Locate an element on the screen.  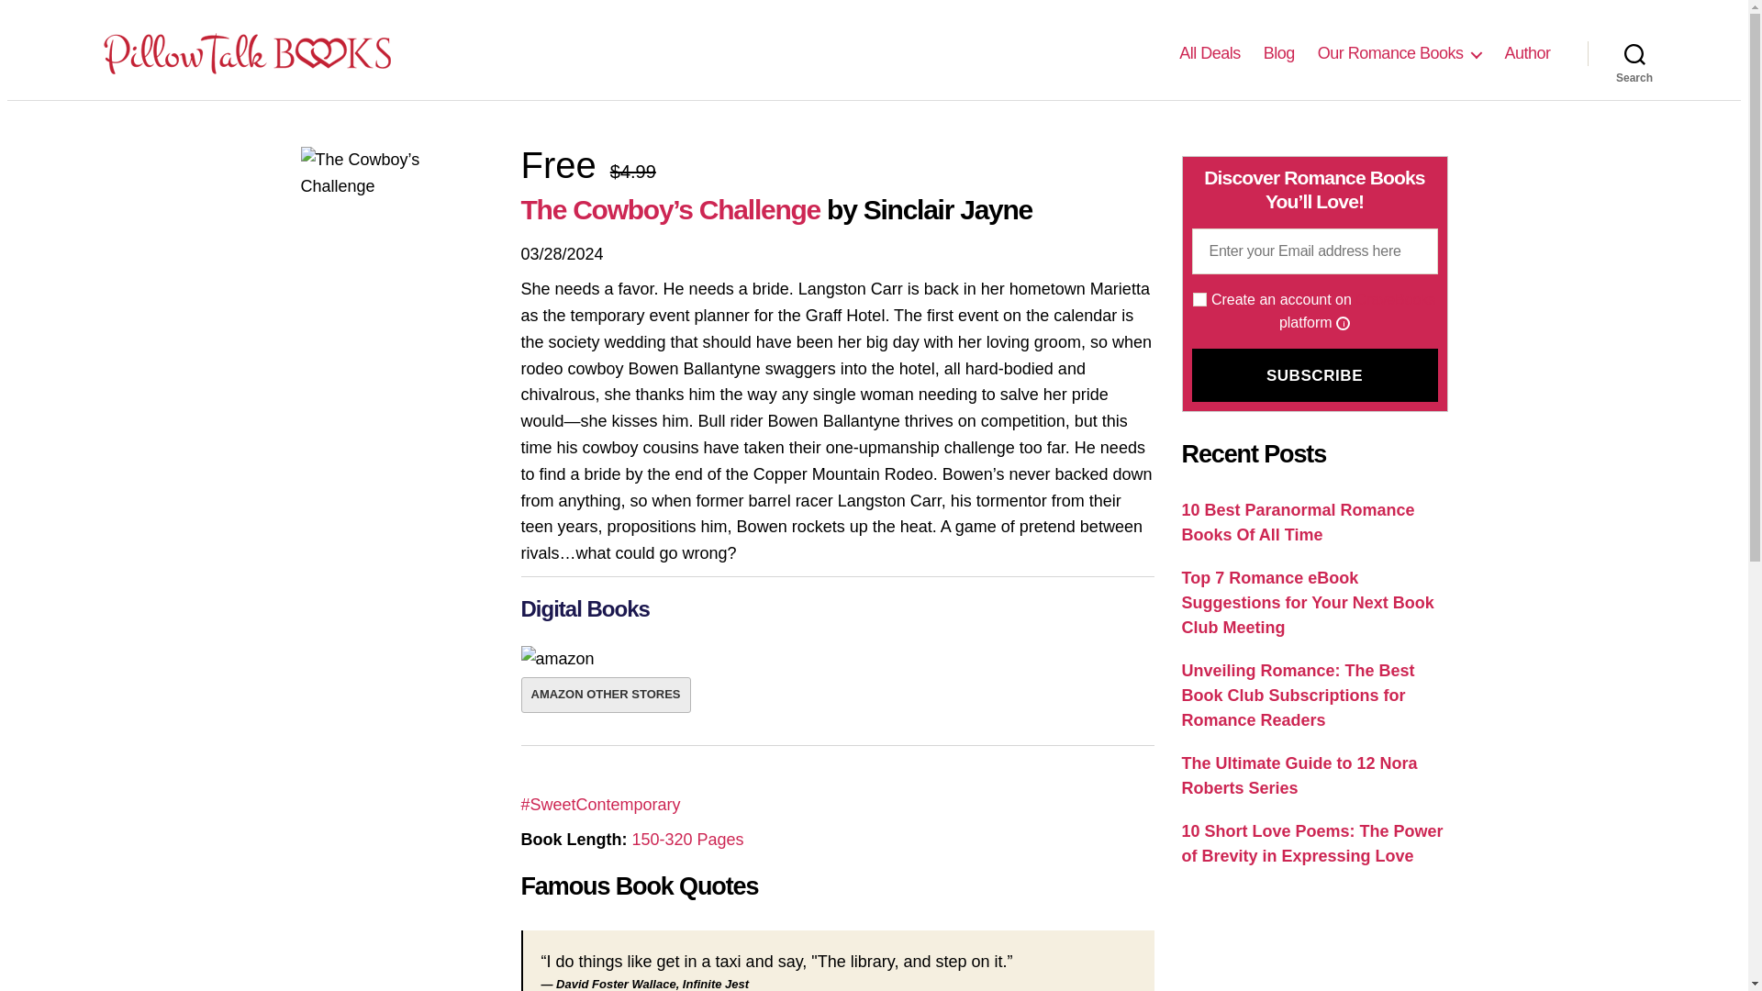
Search is located at coordinates (1634, 52).